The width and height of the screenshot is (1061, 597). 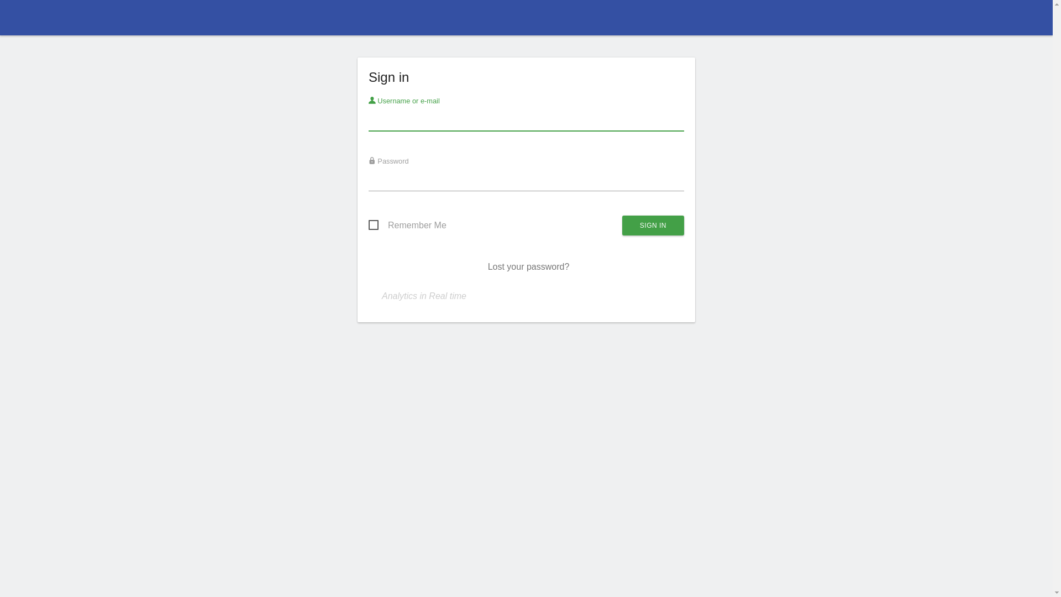 I want to click on Lost your password?, so click(x=529, y=266).